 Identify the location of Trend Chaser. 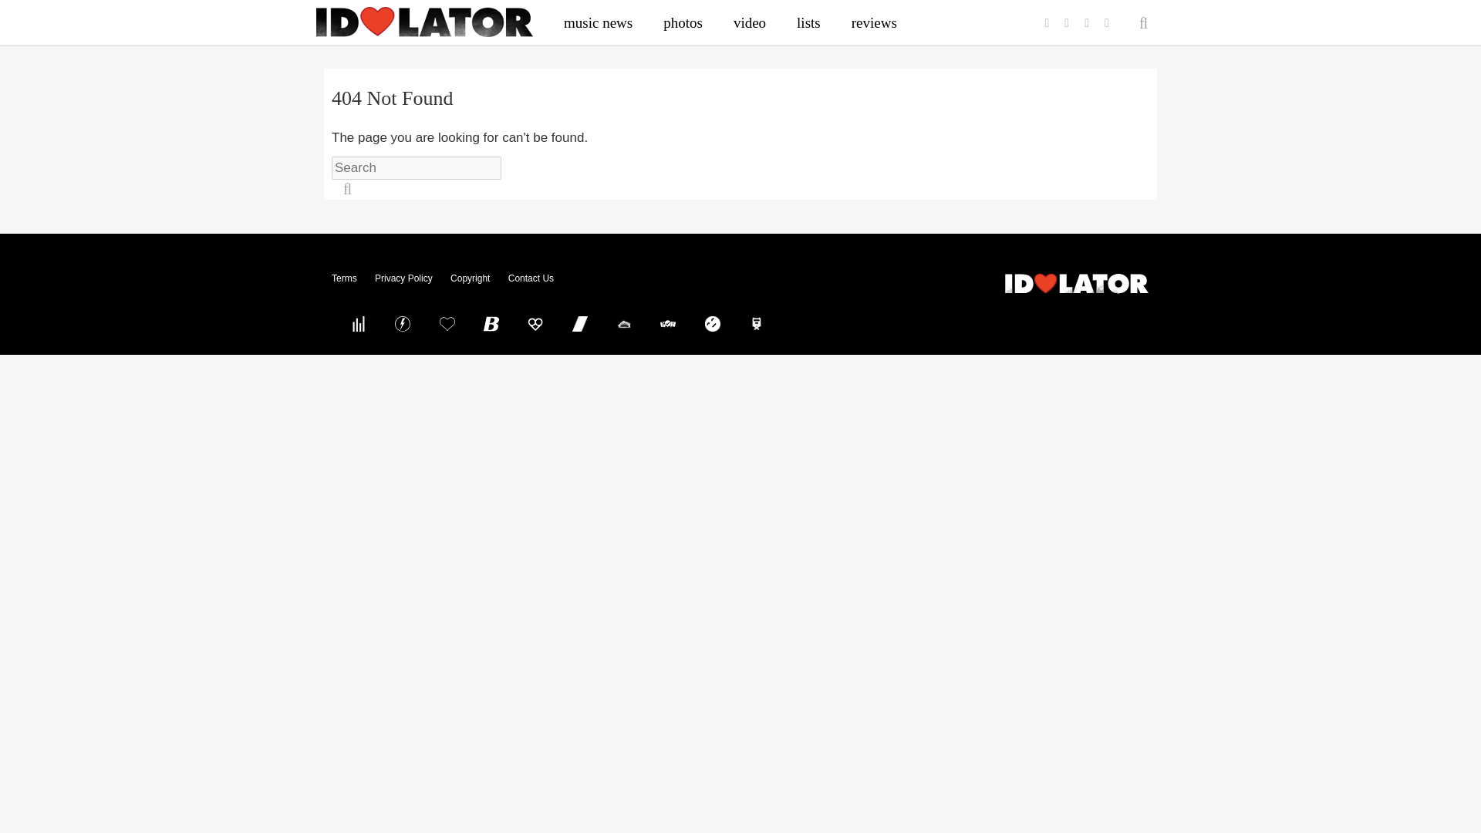
(580, 323).